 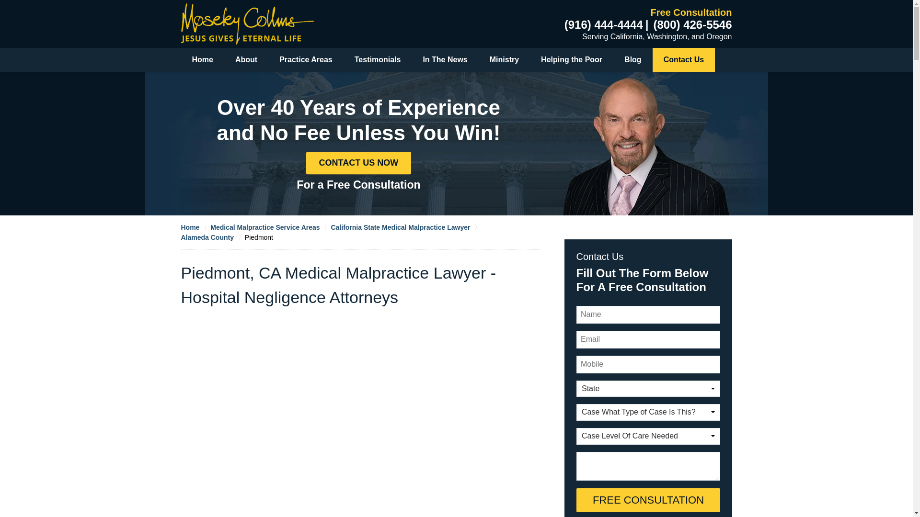 What do you see at coordinates (683, 60) in the screenshot?
I see `Contact Us` at bounding box center [683, 60].